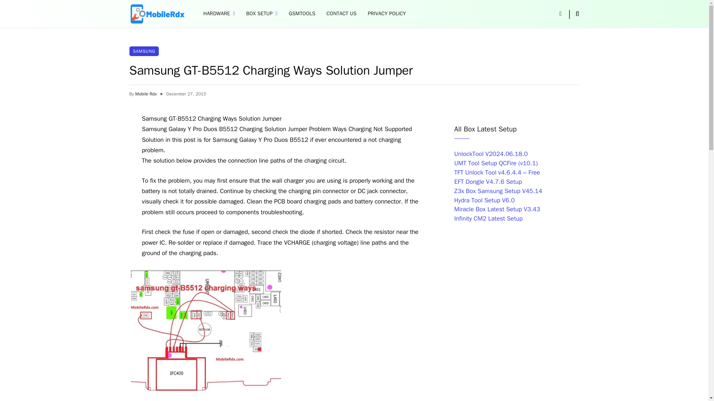 The image size is (714, 401). Describe the element at coordinates (302, 14) in the screenshot. I see `GSMTOOLS` at that location.